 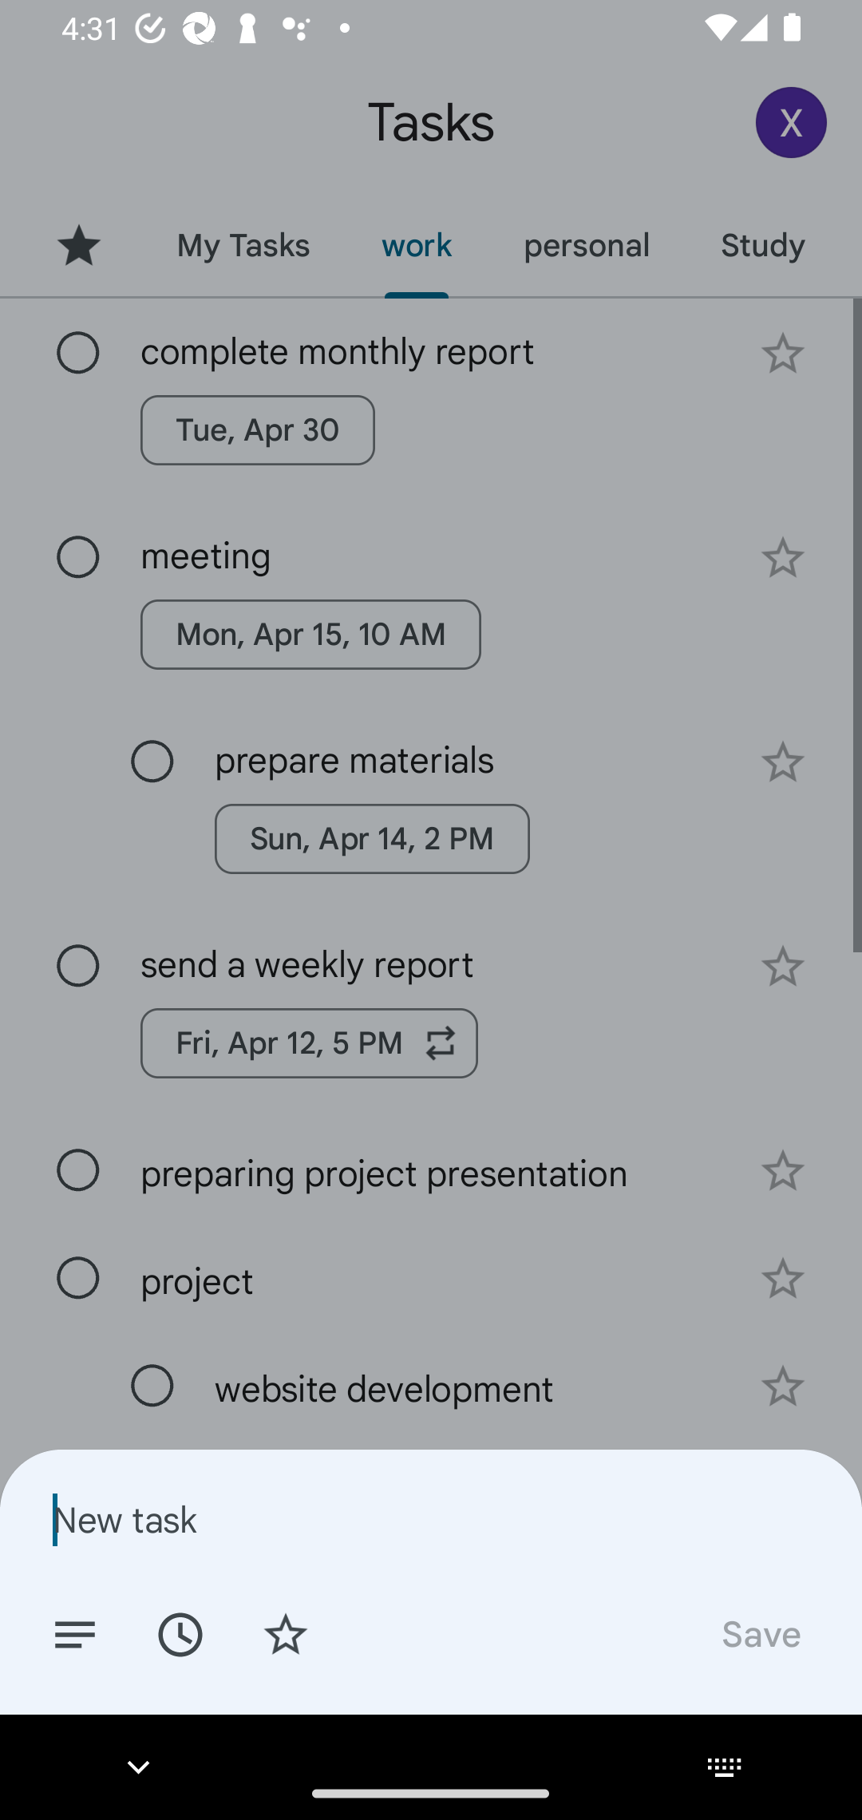 I want to click on Save, so click(x=760, y=1633).